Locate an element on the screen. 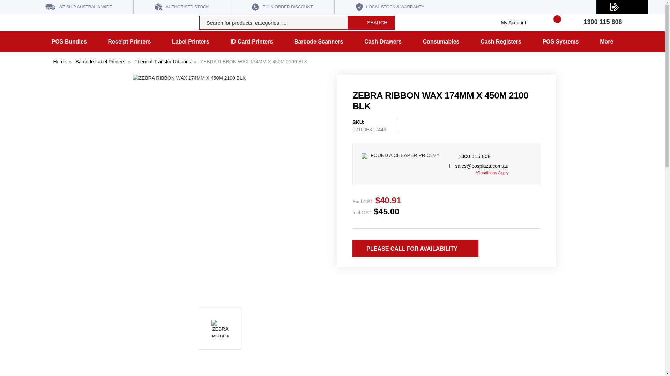  1300 115 808 is located at coordinates (602, 22).